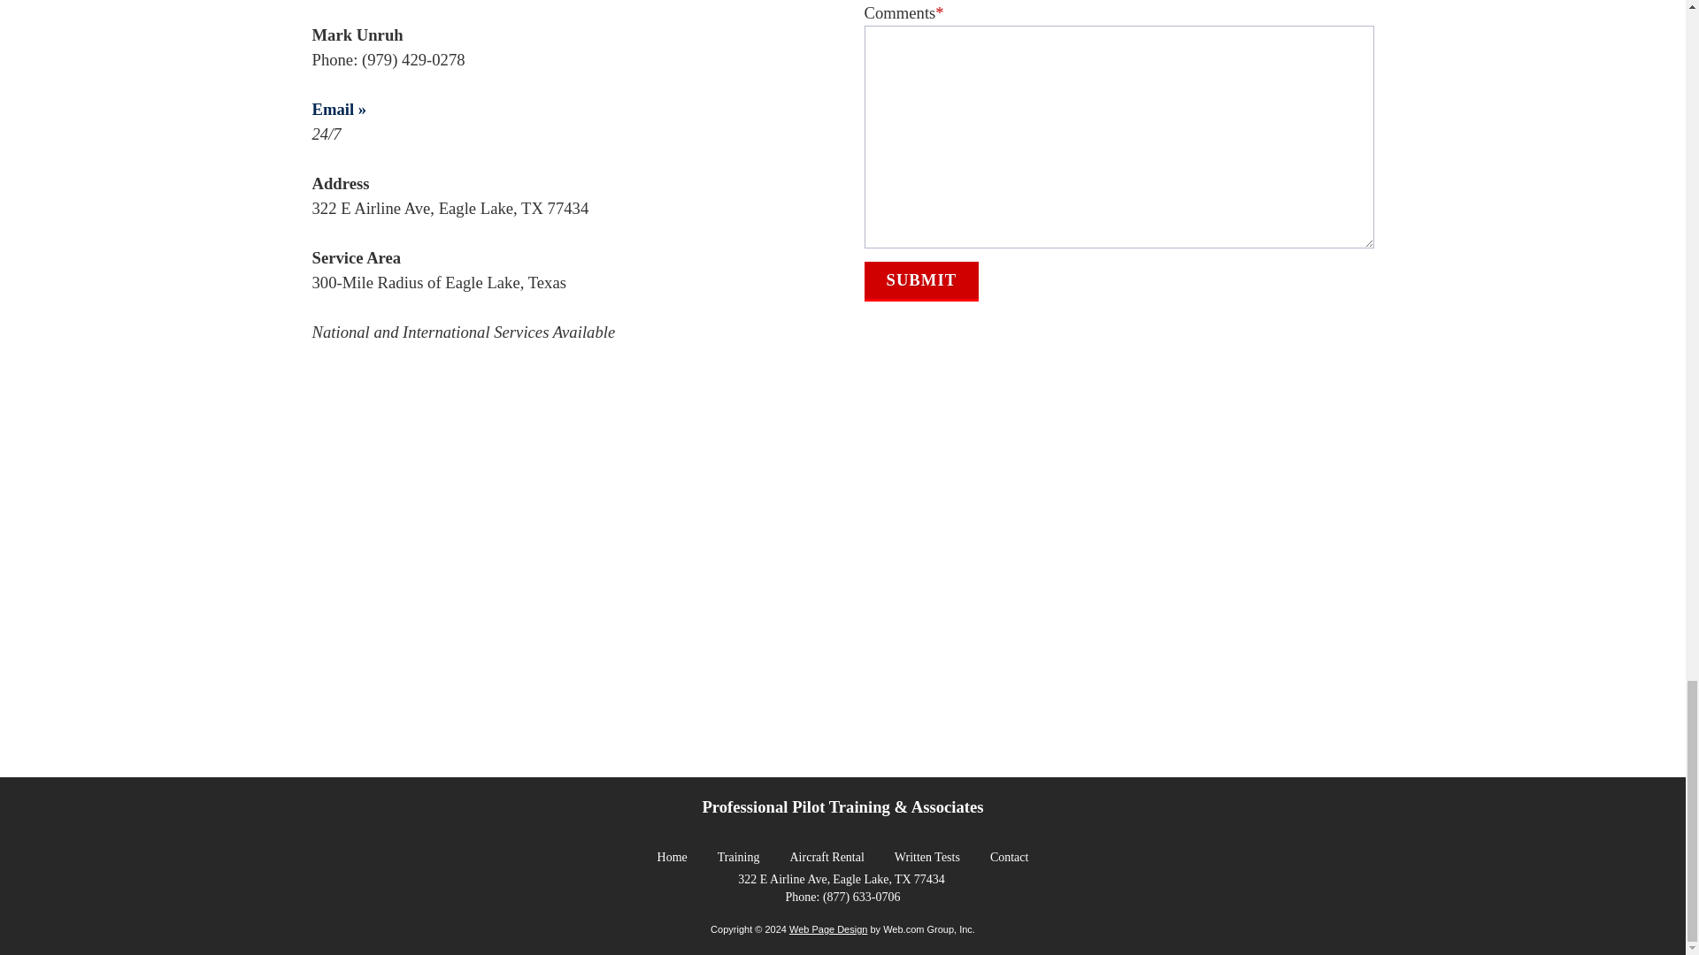 This screenshot has width=1699, height=955. I want to click on Written Tests, so click(927, 856).